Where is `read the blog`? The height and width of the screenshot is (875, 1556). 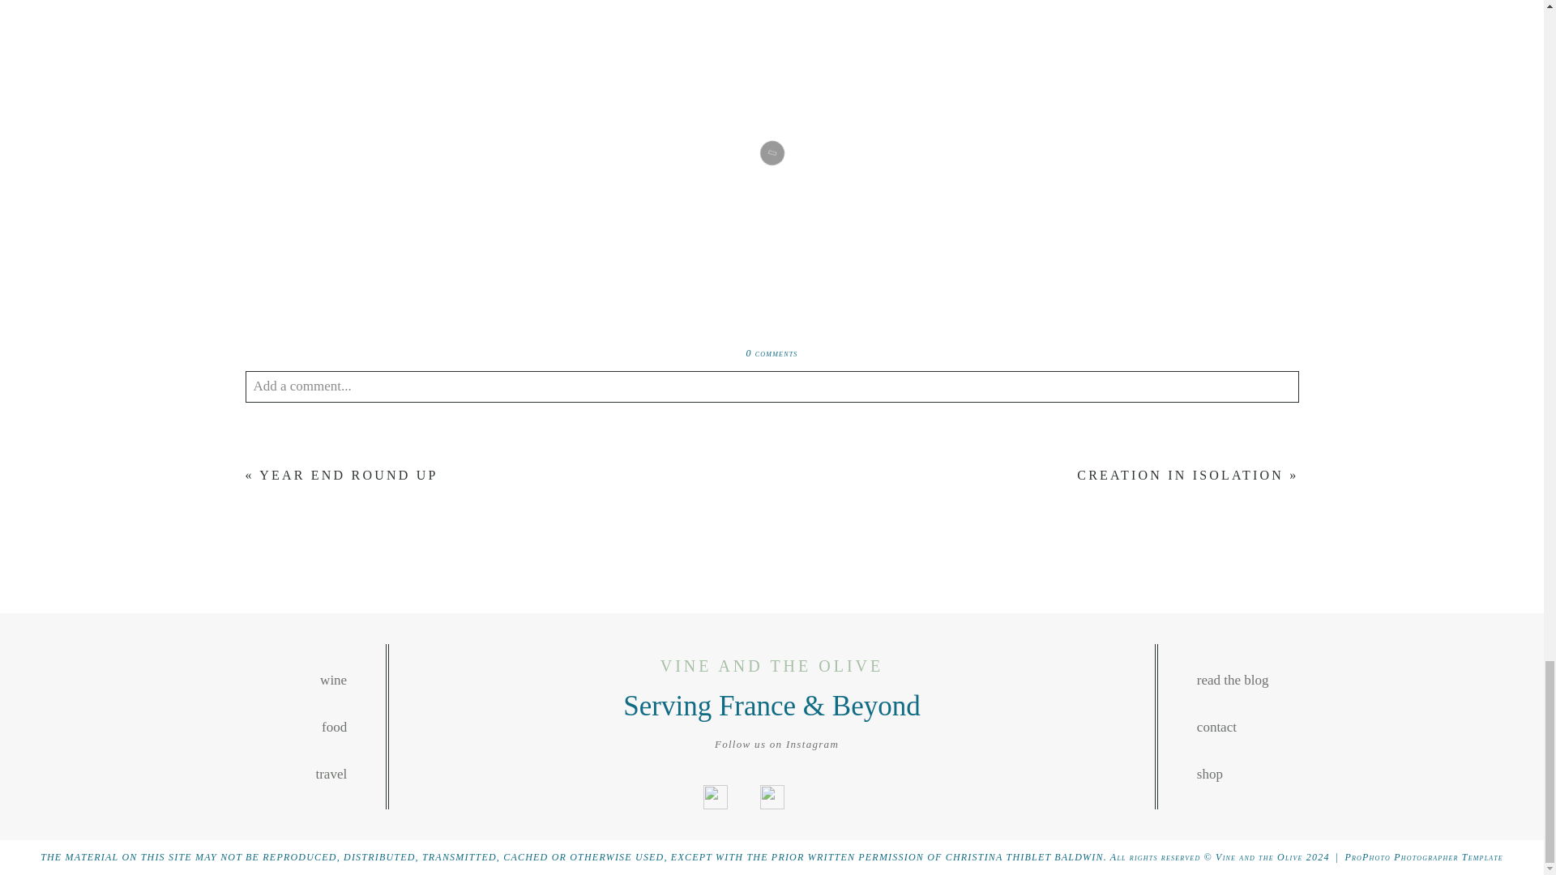
read the blog is located at coordinates (1350, 681).